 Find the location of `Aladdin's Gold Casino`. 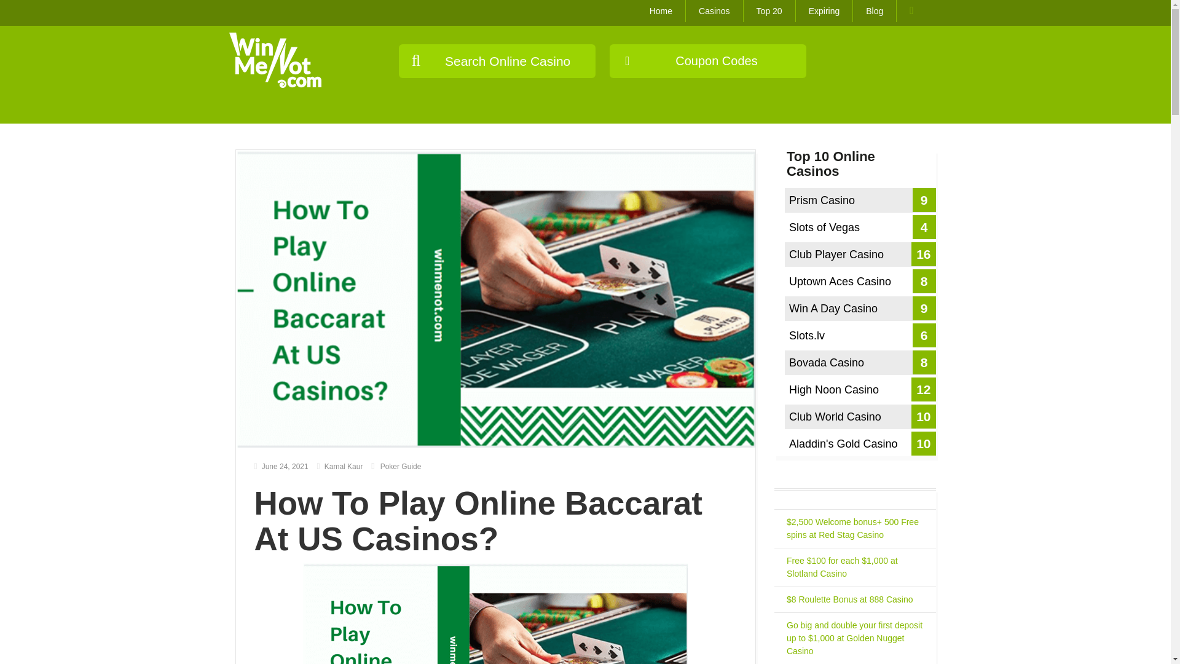

Aladdin's Gold Casino is located at coordinates (860, 444).